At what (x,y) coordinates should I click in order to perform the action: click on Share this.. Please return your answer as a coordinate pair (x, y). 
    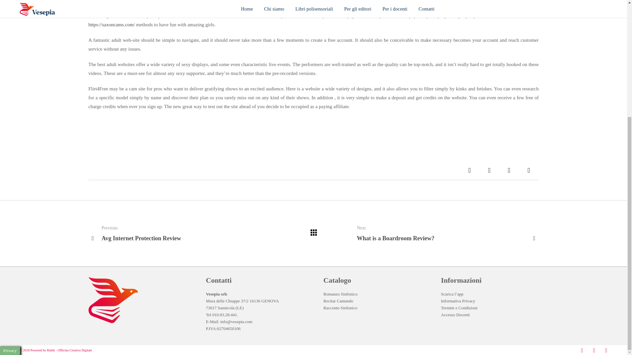
    Looking at the image, I should click on (338, 301).